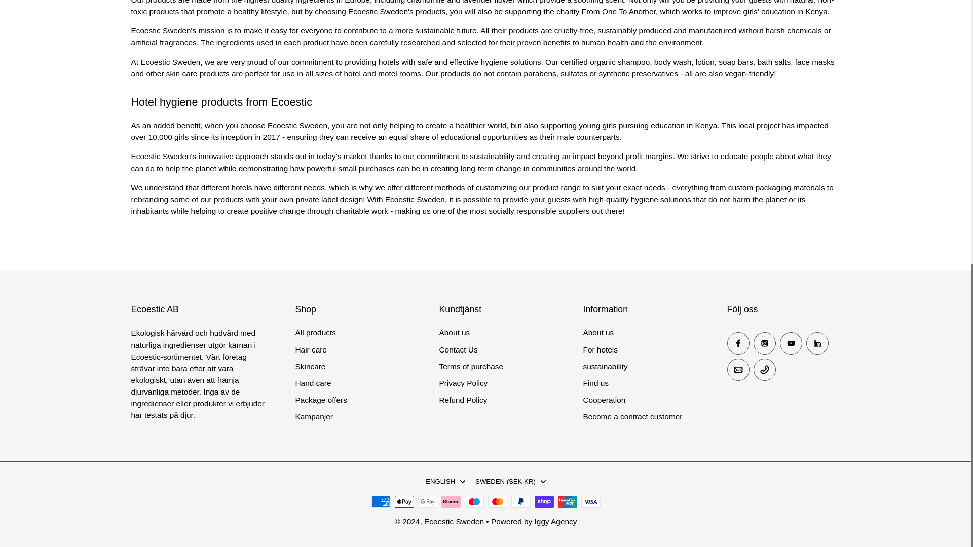 The width and height of the screenshot is (973, 547). What do you see at coordinates (310, 349) in the screenshot?
I see `Hair care` at bounding box center [310, 349].